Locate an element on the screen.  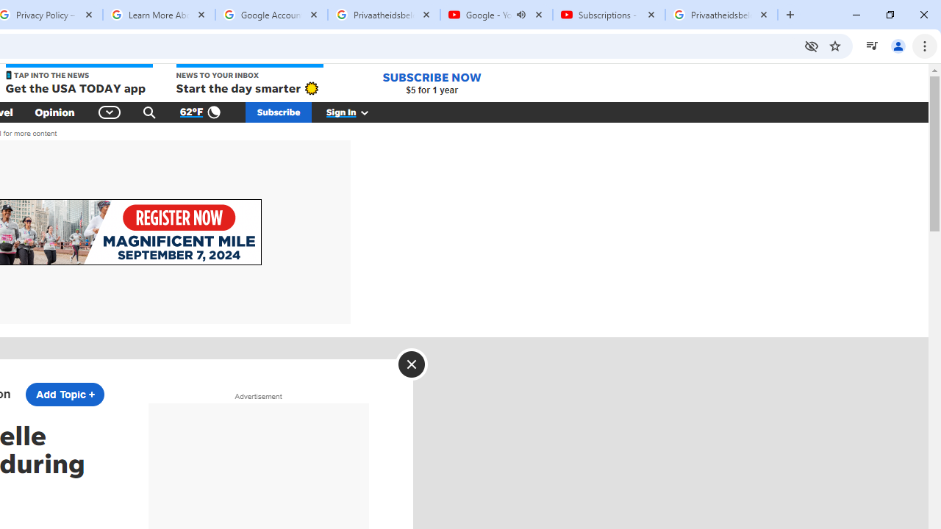
Global Navigation is located at coordinates (110, 112).